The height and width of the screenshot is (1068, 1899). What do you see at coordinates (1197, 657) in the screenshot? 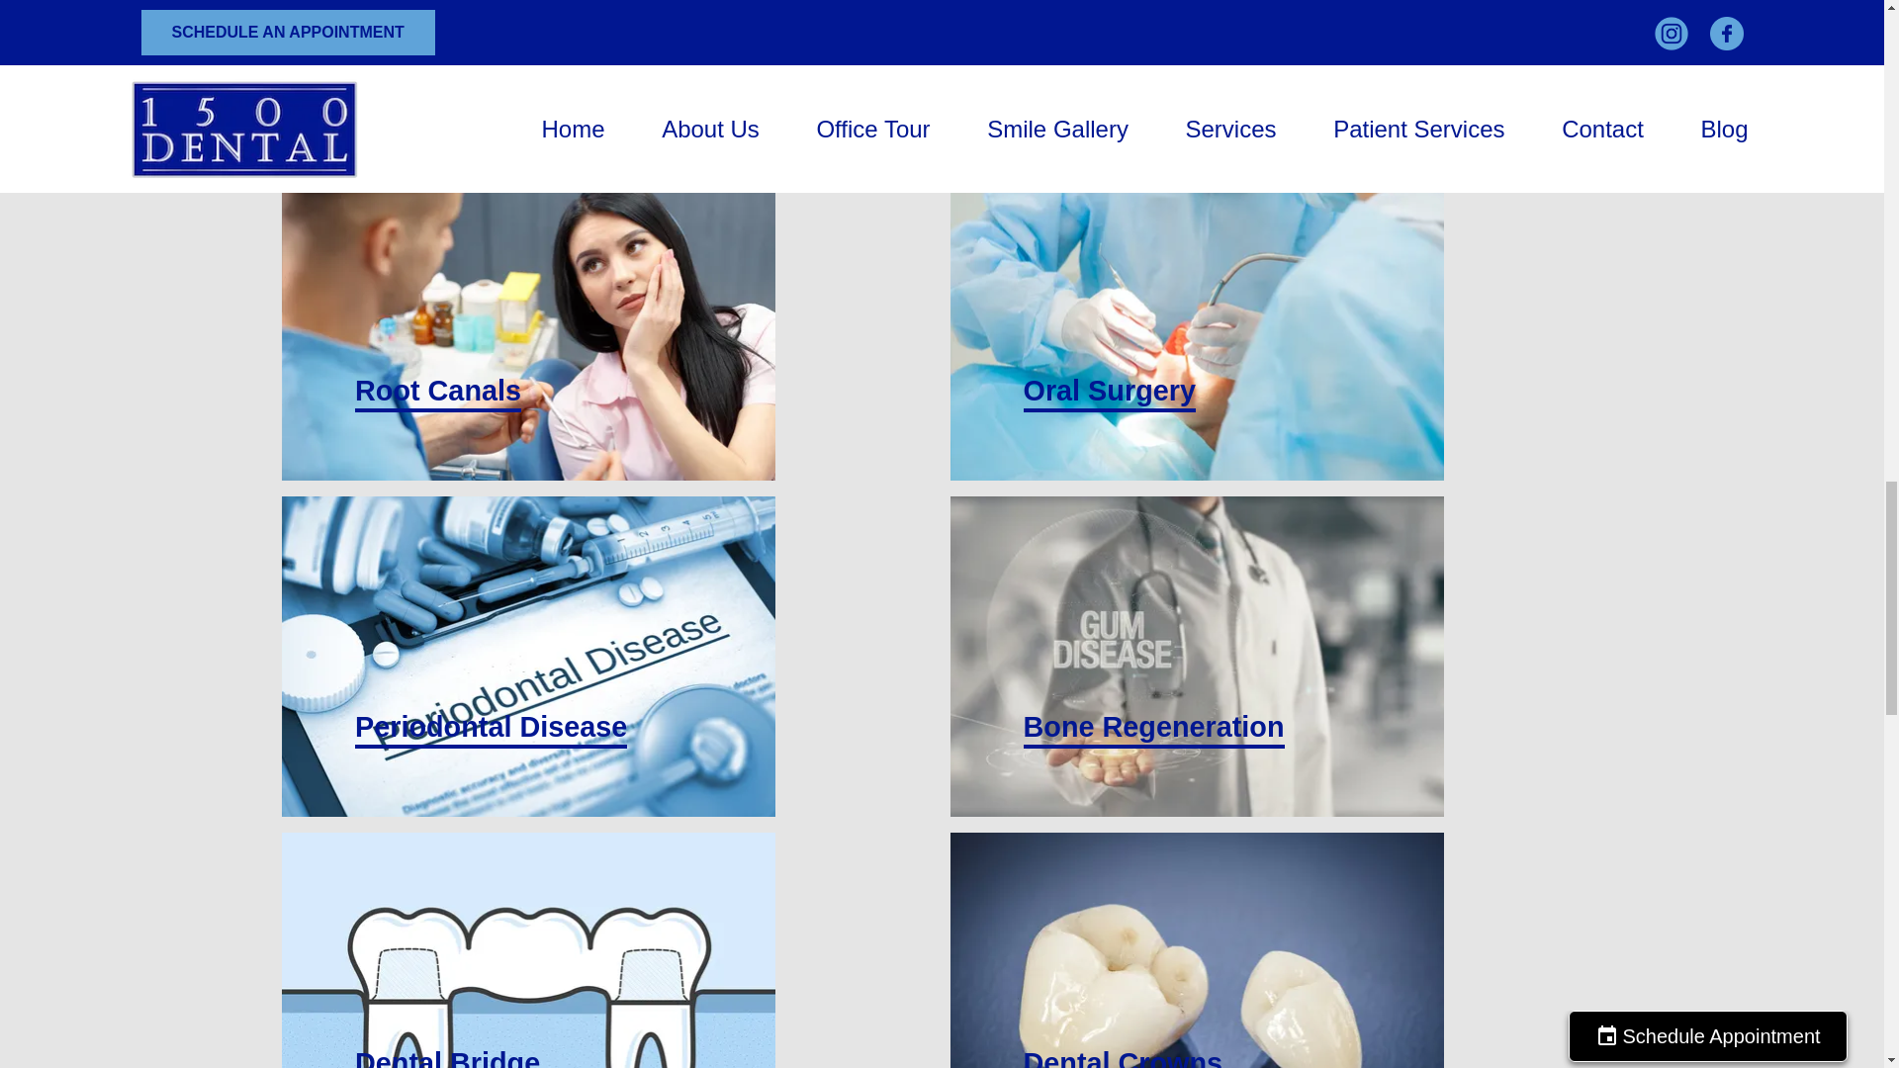
I see `Bone Regeneration` at bounding box center [1197, 657].